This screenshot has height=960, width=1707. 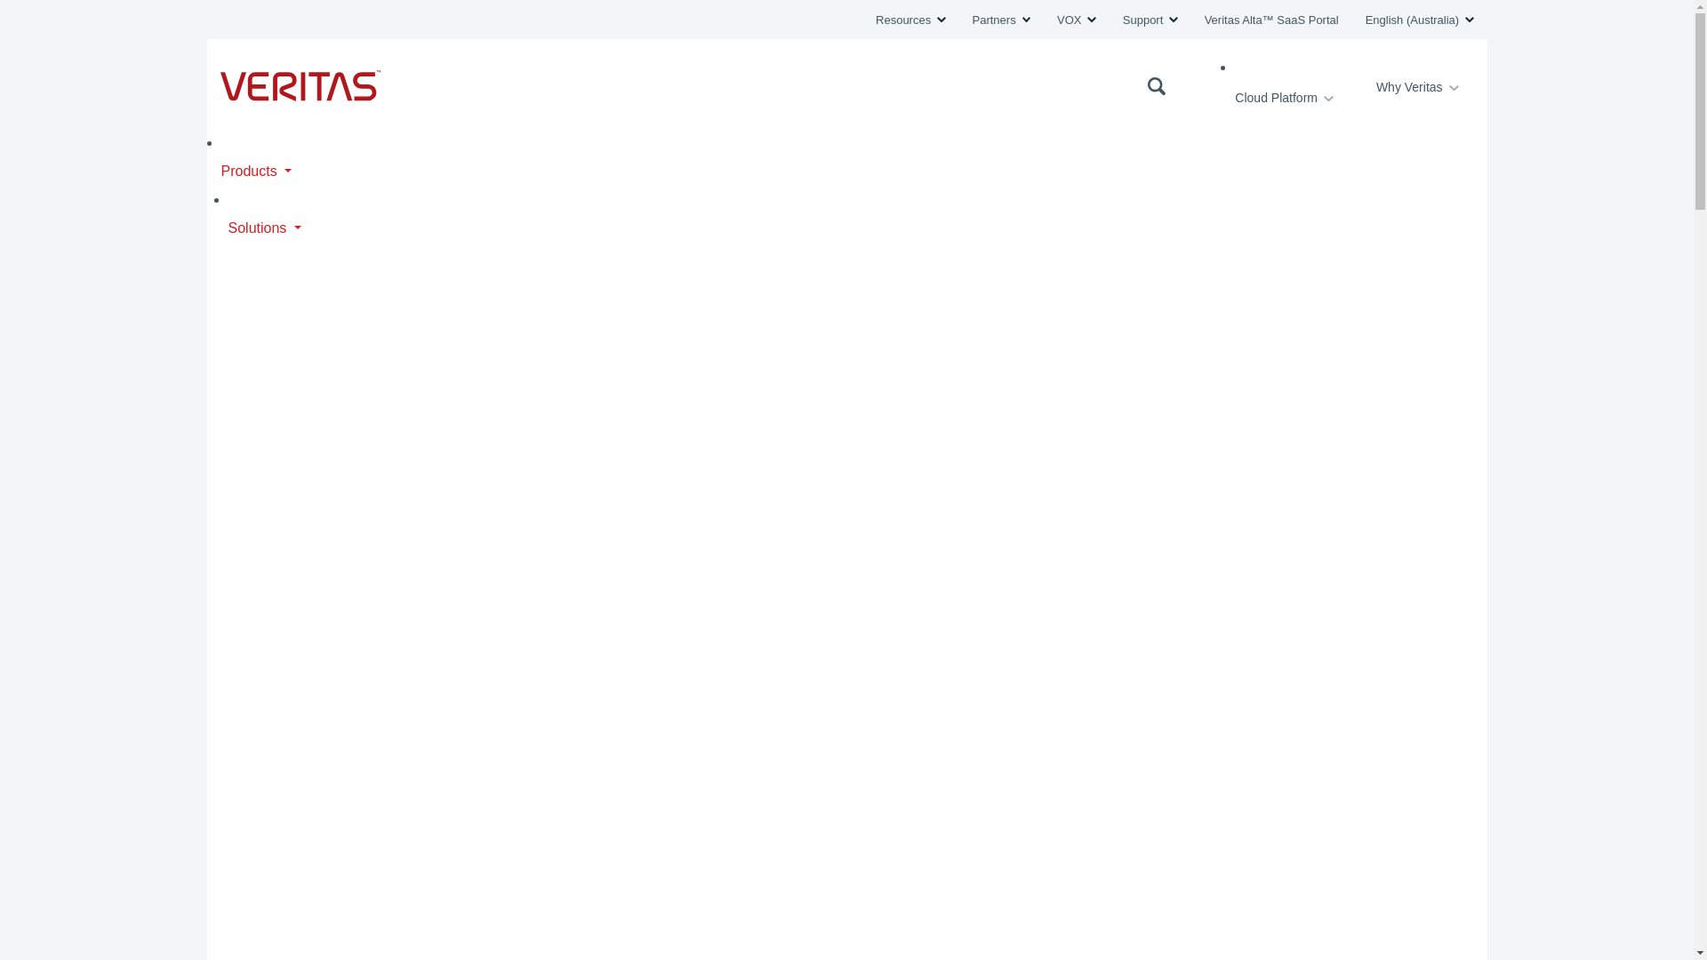 I want to click on Partners, so click(x=1001, y=20).